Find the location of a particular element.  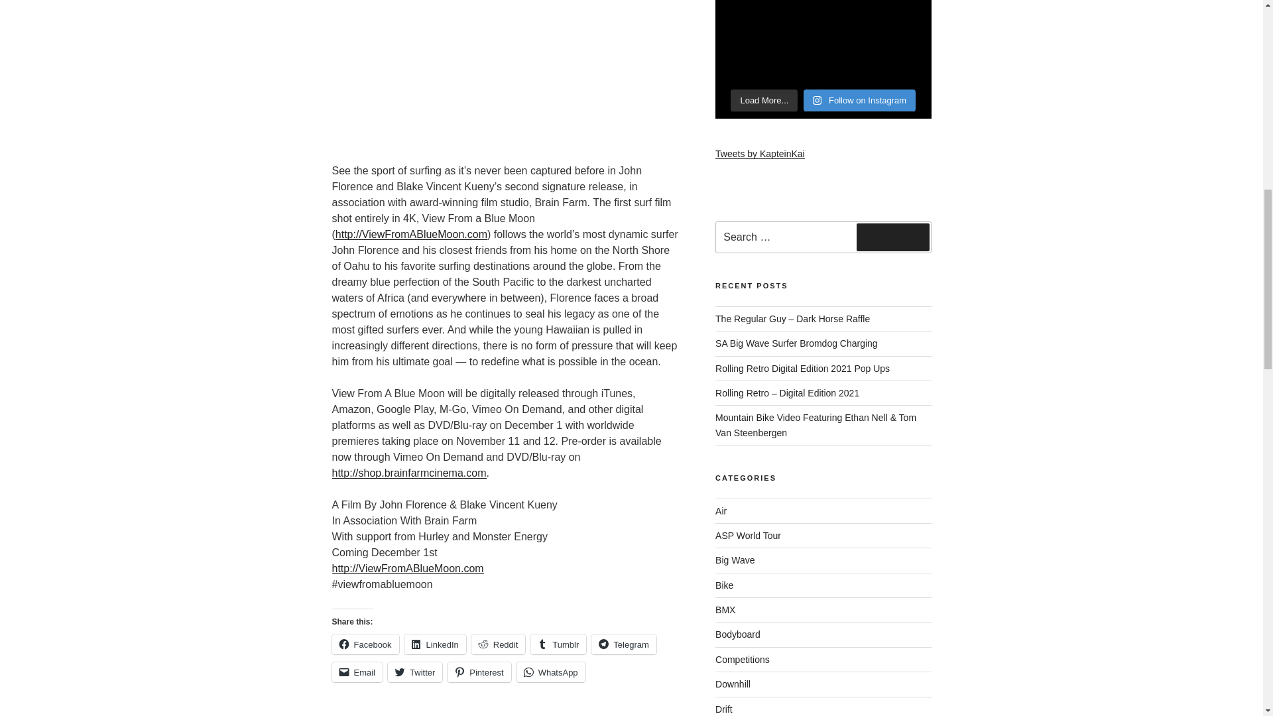

Email is located at coordinates (357, 672).